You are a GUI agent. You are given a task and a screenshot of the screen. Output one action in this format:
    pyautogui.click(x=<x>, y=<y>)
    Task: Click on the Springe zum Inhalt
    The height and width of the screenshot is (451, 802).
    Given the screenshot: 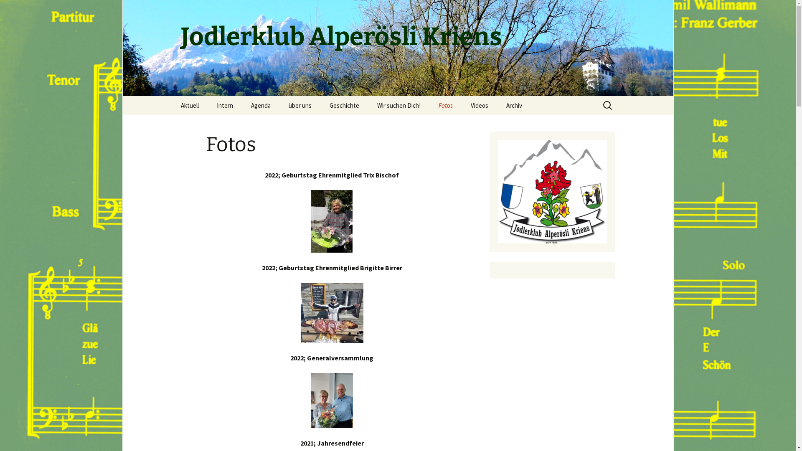 What is the action you would take?
    pyautogui.click(x=172, y=96)
    